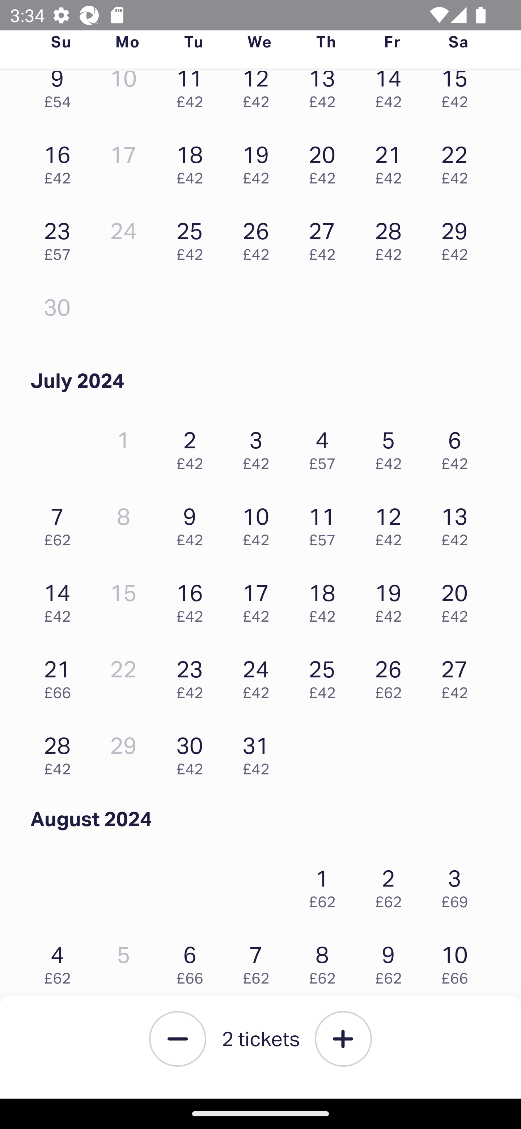 The height and width of the screenshot is (1129, 521). Describe the element at coordinates (260, 447) in the screenshot. I see `3 £42` at that location.